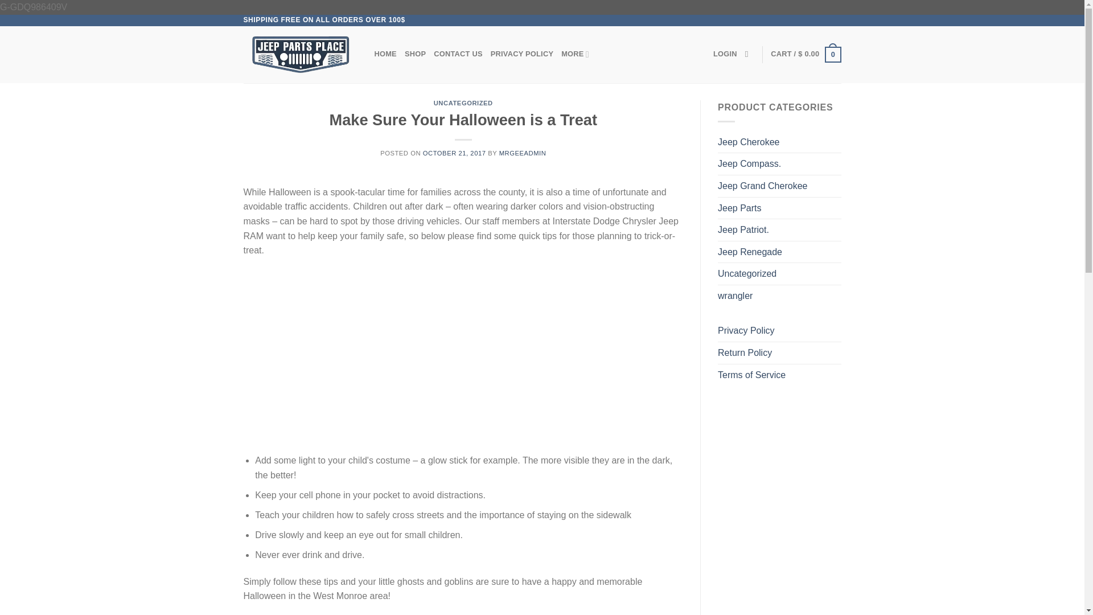 Image resolution: width=1093 pixels, height=615 pixels. What do you see at coordinates (415, 54) in the screenshot?
I see `SHOP` at bounding box center [415, 54].